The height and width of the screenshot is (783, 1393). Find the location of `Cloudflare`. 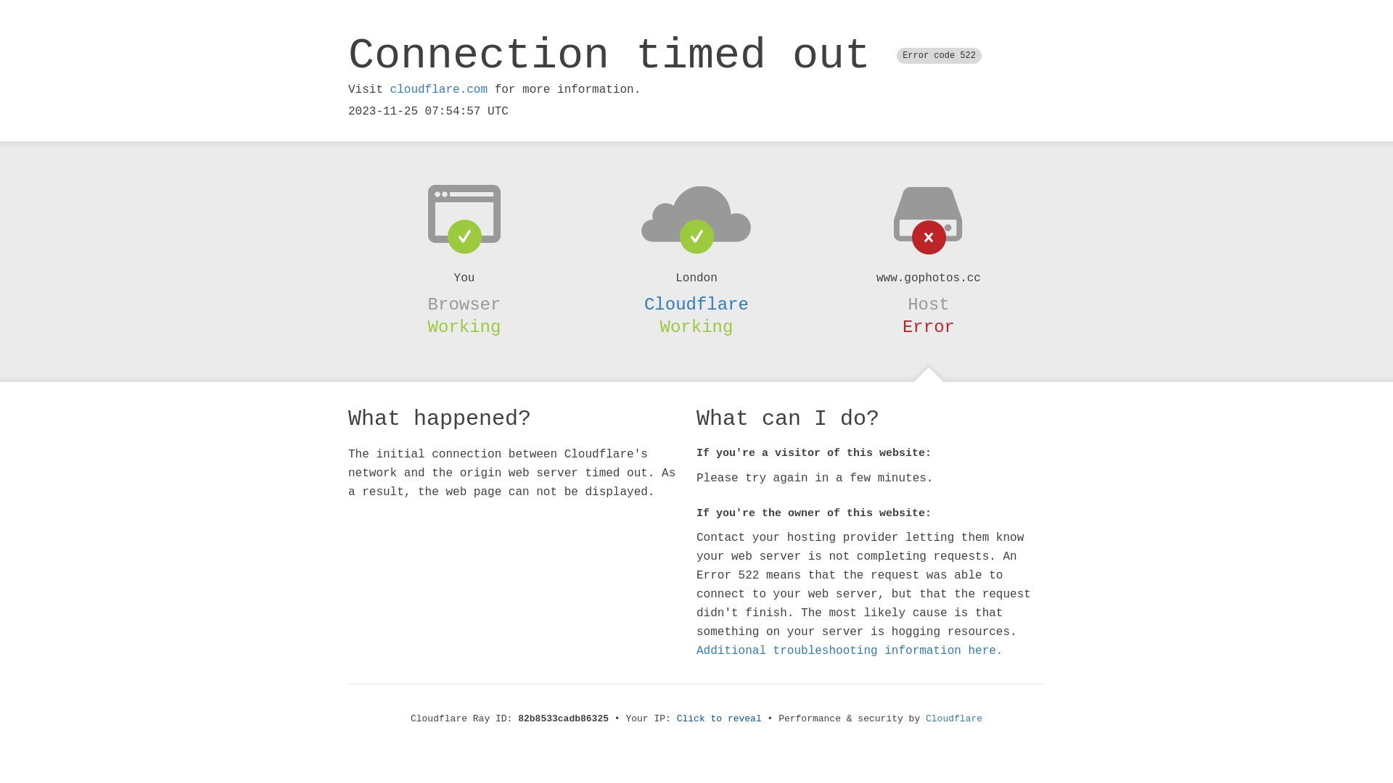

Cloudflare is located at coordinates (954, 719).